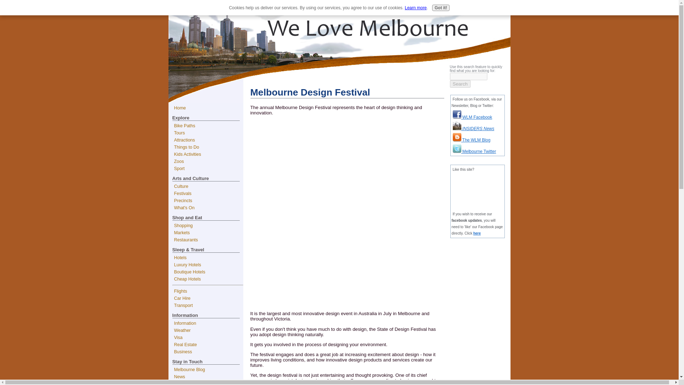 This screenshot has height=385, width=684. What do you see at coordinates (208, 154) in the screenshot?
I see `Kids Activities` at bounding box center [208, 154].